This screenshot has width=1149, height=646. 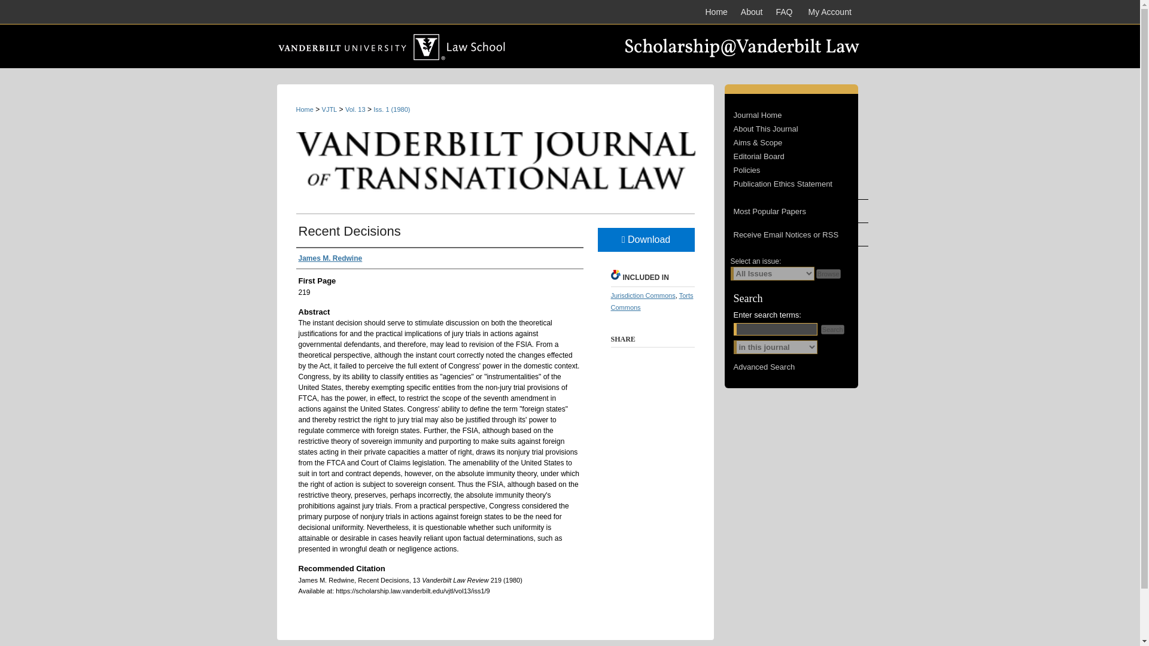 I want to click on Recent Decisions, so click(x=348, y=231).